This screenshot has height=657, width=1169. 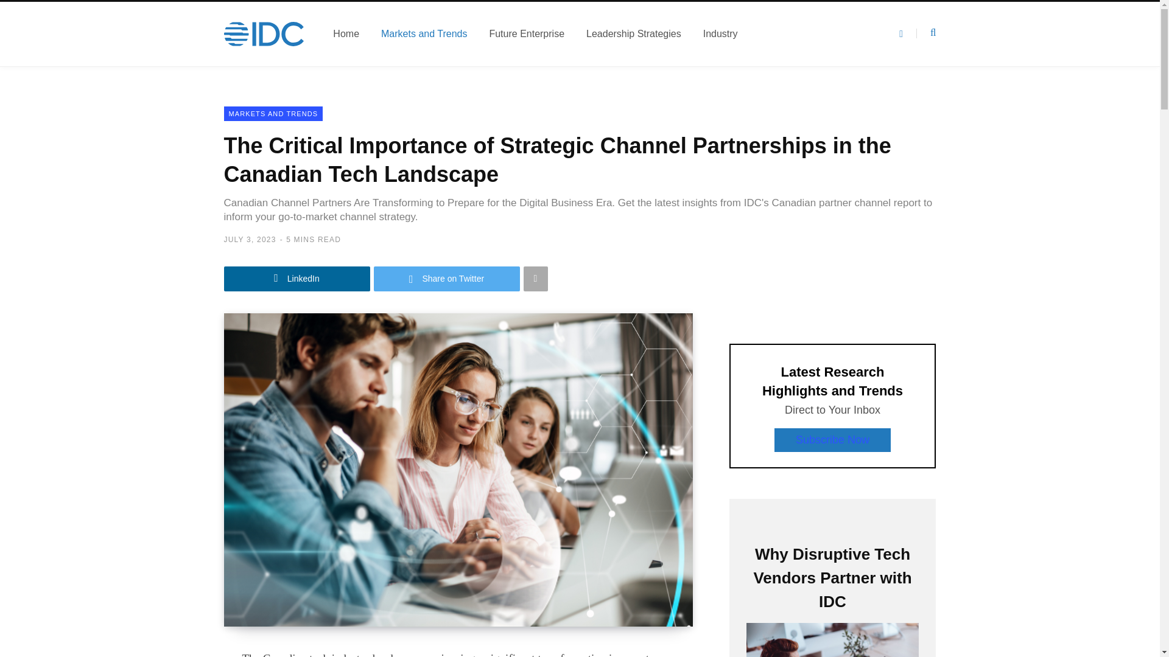 What do you see at coordinates (720, 33) in the screenshot?
I see `Industry` at bounding box center [720, 33].